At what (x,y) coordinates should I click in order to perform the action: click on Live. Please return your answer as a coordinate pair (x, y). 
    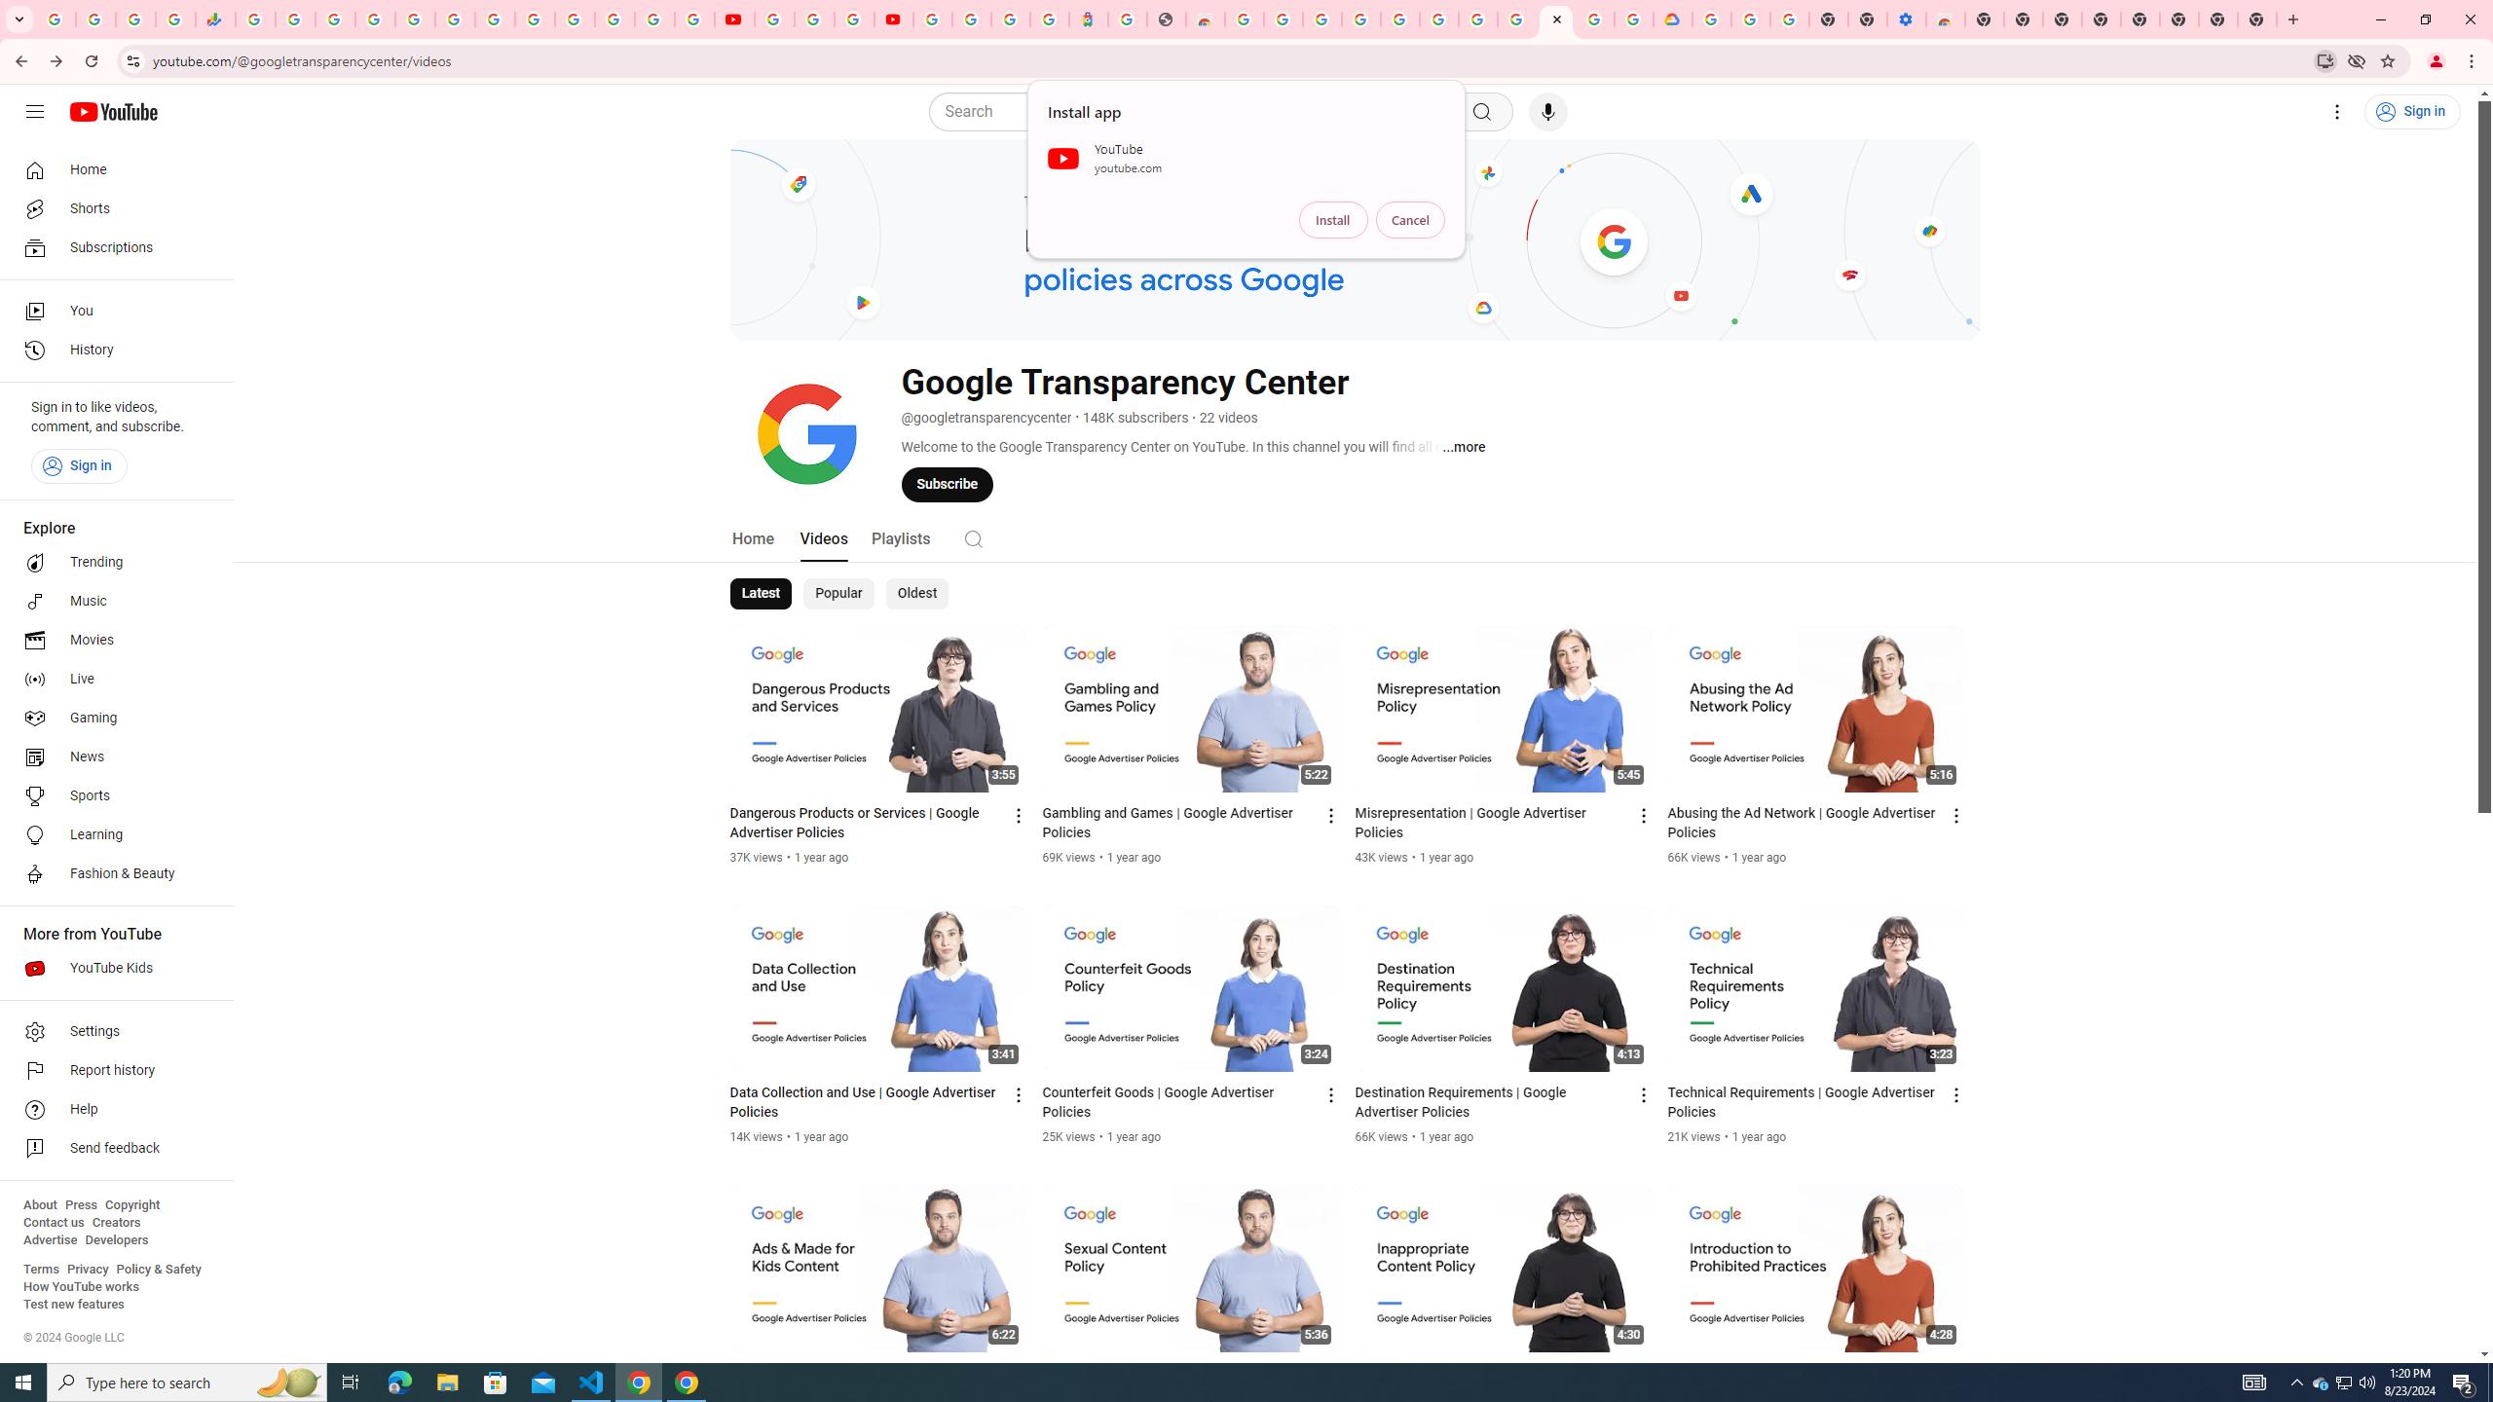
    Looking at the image, I should click on (111, 680).